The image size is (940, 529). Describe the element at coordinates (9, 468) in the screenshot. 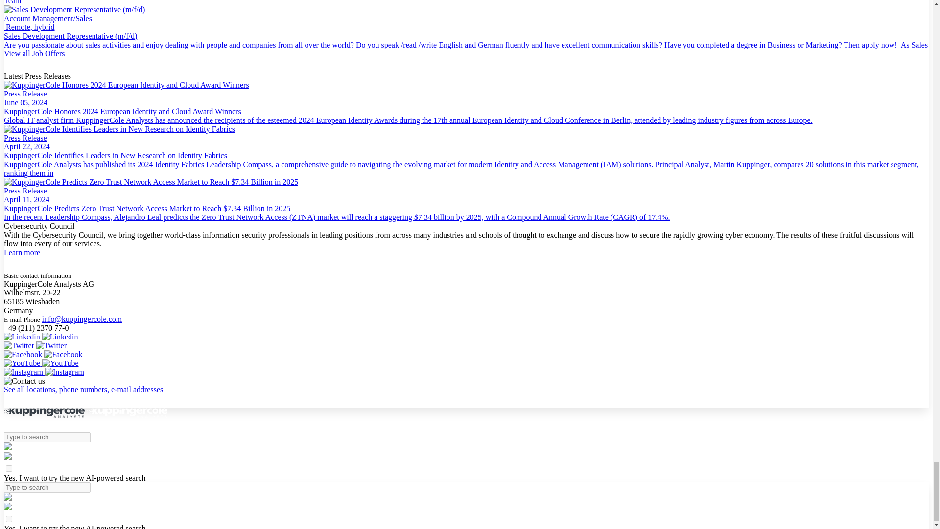

I see `on` at that location.